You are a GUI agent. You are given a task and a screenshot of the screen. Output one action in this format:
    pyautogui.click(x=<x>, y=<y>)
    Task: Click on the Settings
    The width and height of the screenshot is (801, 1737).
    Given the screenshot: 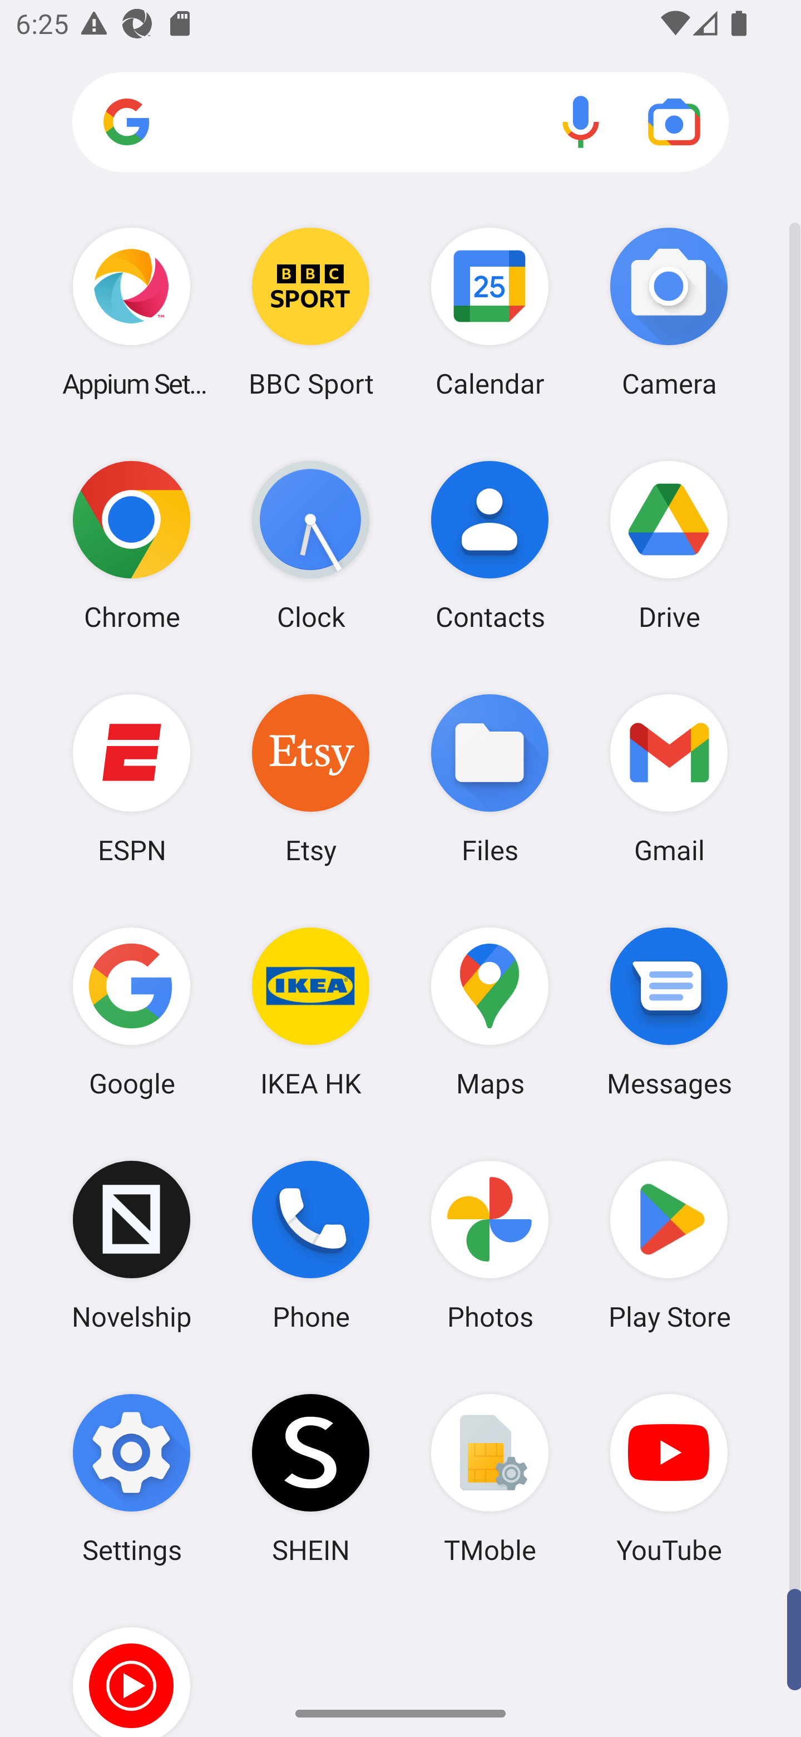 What is the action you would take?
    pyautogui.click(x=131, y=1478)
    